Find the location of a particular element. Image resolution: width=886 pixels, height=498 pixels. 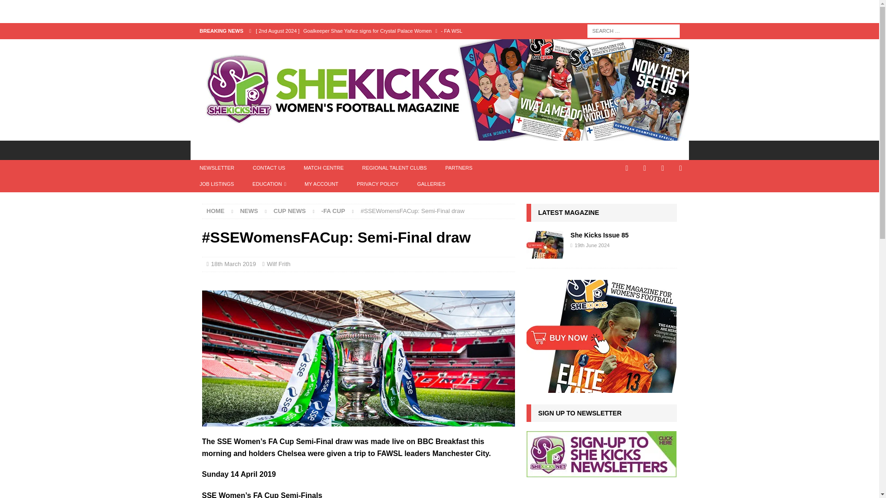

-FA Cup is located at coordinates (333, 211).